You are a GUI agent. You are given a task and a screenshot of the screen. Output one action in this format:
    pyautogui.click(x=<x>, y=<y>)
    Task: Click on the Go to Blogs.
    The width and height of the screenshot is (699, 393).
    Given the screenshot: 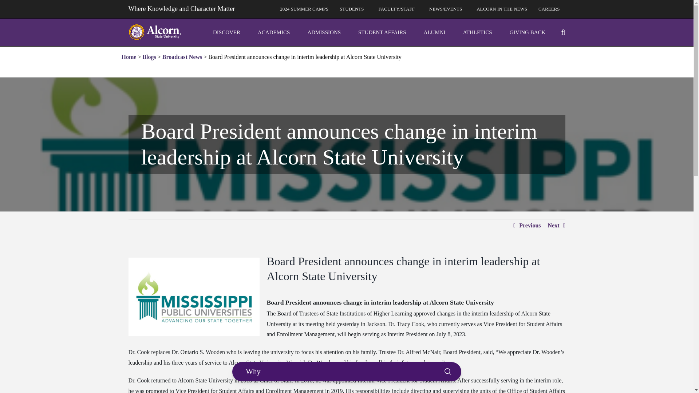 What is the action you would take?
    pyautogui.click(x=149, y=57)
    